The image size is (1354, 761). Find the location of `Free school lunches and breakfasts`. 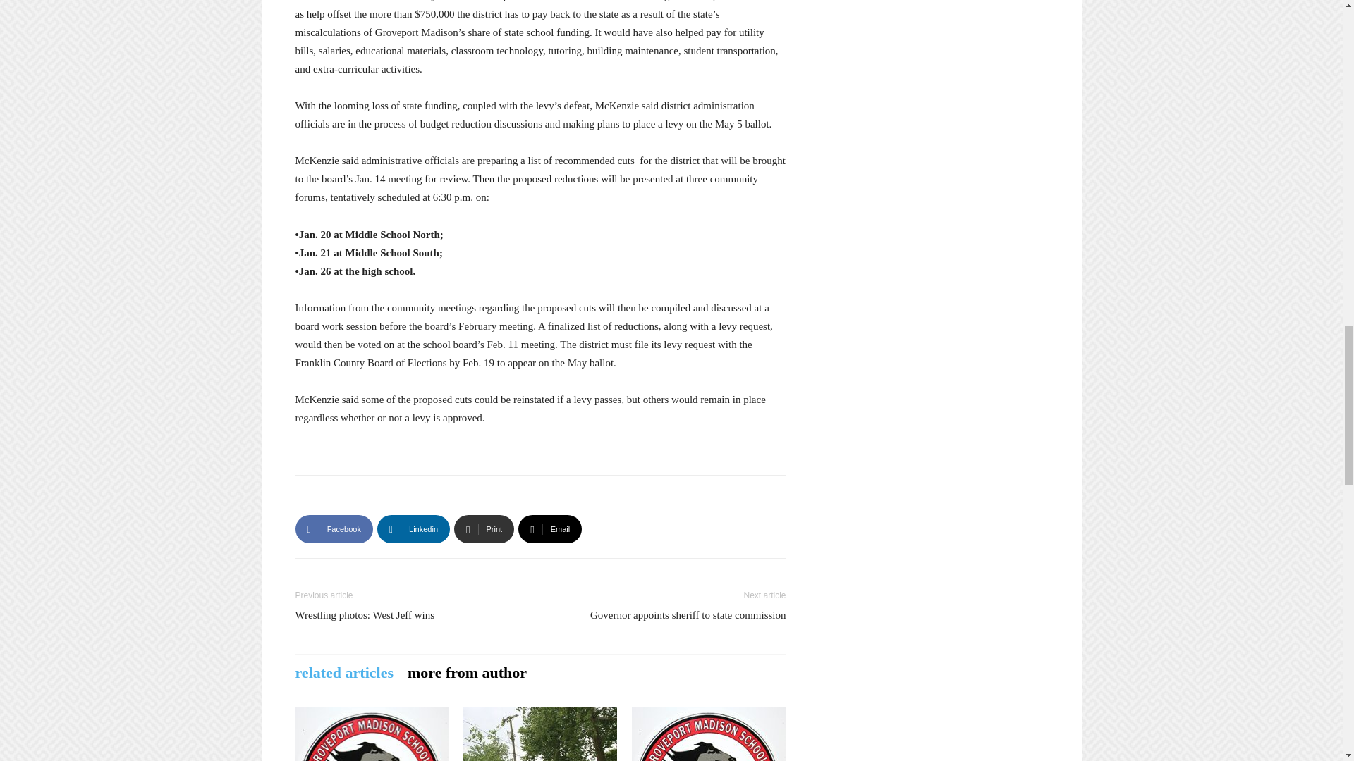

Free school lunches and breakfasts is located at coordinates (708, 734).